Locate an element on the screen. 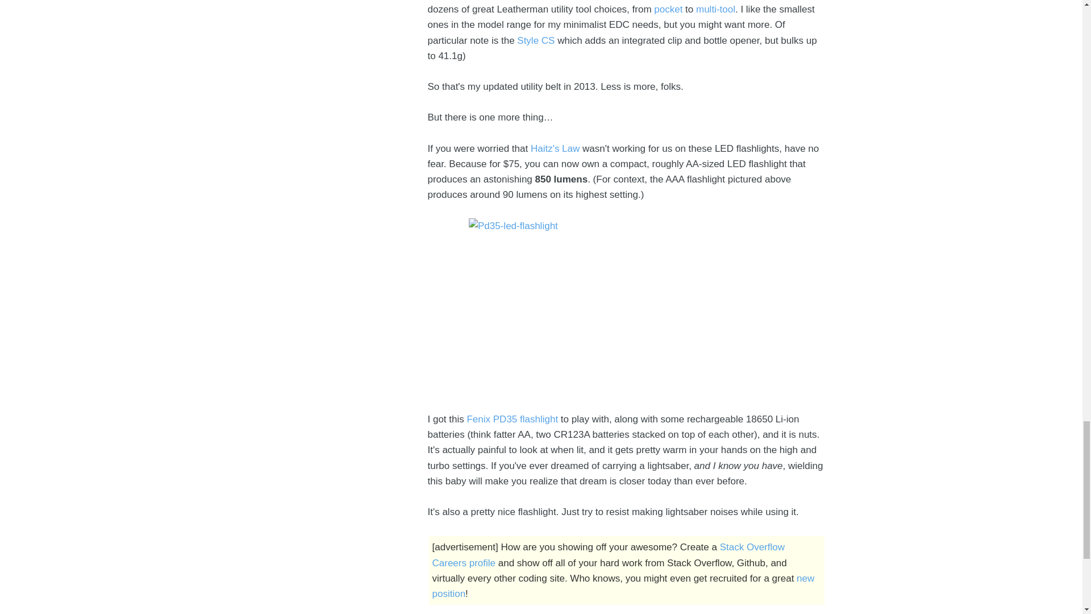  Haitz's Law is located at coordinates (555, 148).